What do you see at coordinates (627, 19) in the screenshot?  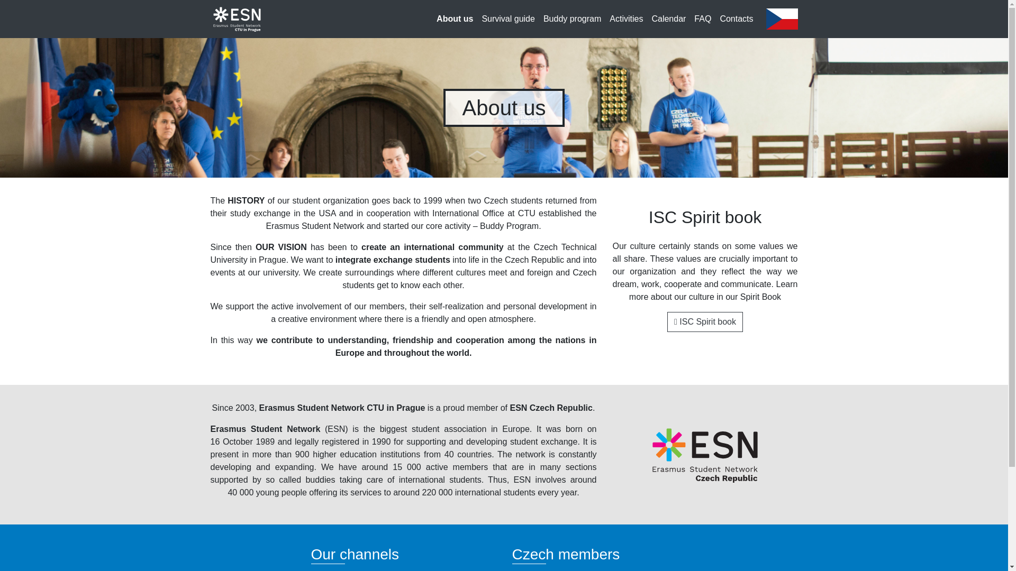 I see `Activities` at bounding box center [627, 19].